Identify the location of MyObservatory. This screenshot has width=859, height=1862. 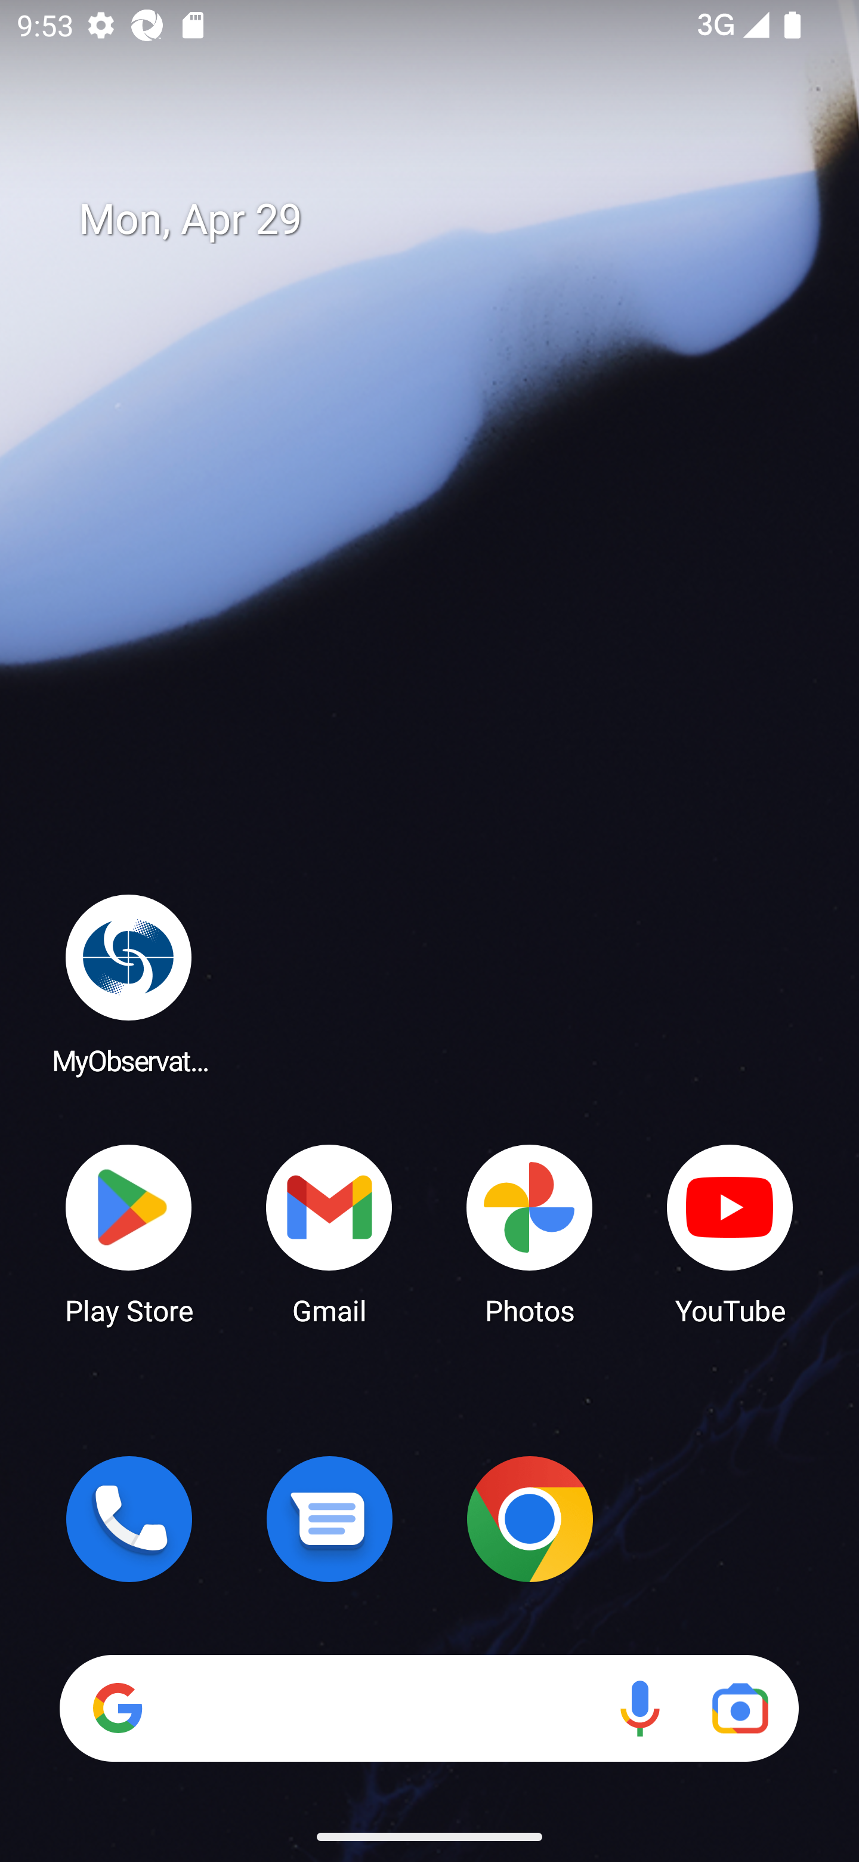
(129, 984).